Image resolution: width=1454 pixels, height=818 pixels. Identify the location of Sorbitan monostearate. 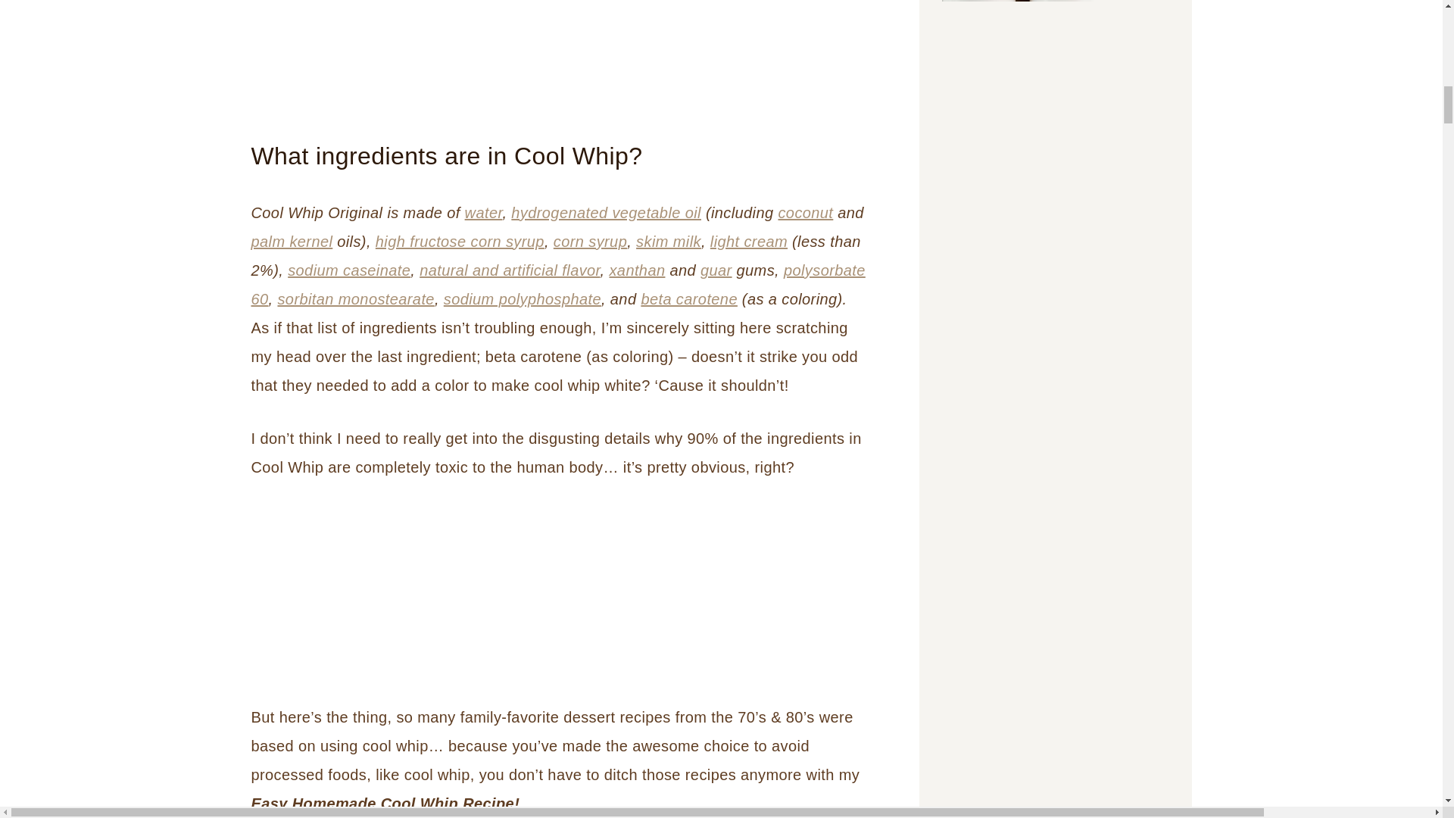
(355, 299).